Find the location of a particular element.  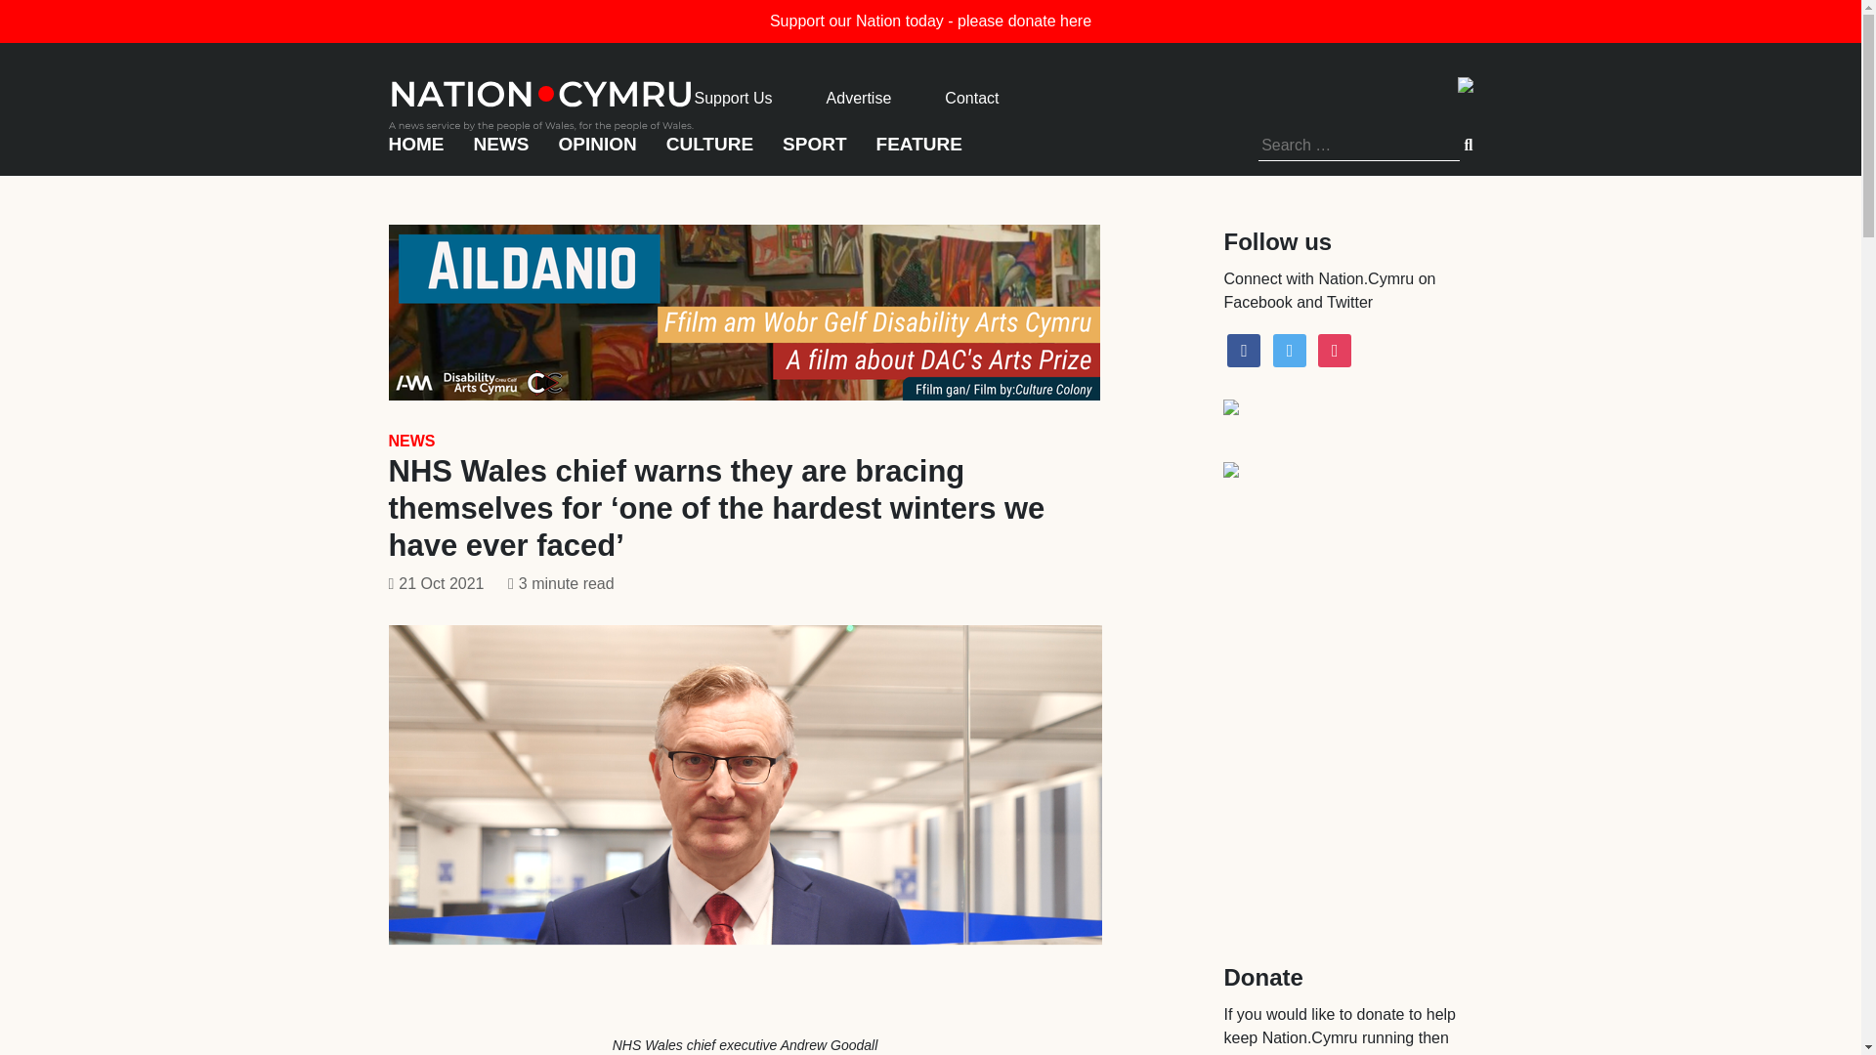

OPINION is located at coordinates (598, 152).